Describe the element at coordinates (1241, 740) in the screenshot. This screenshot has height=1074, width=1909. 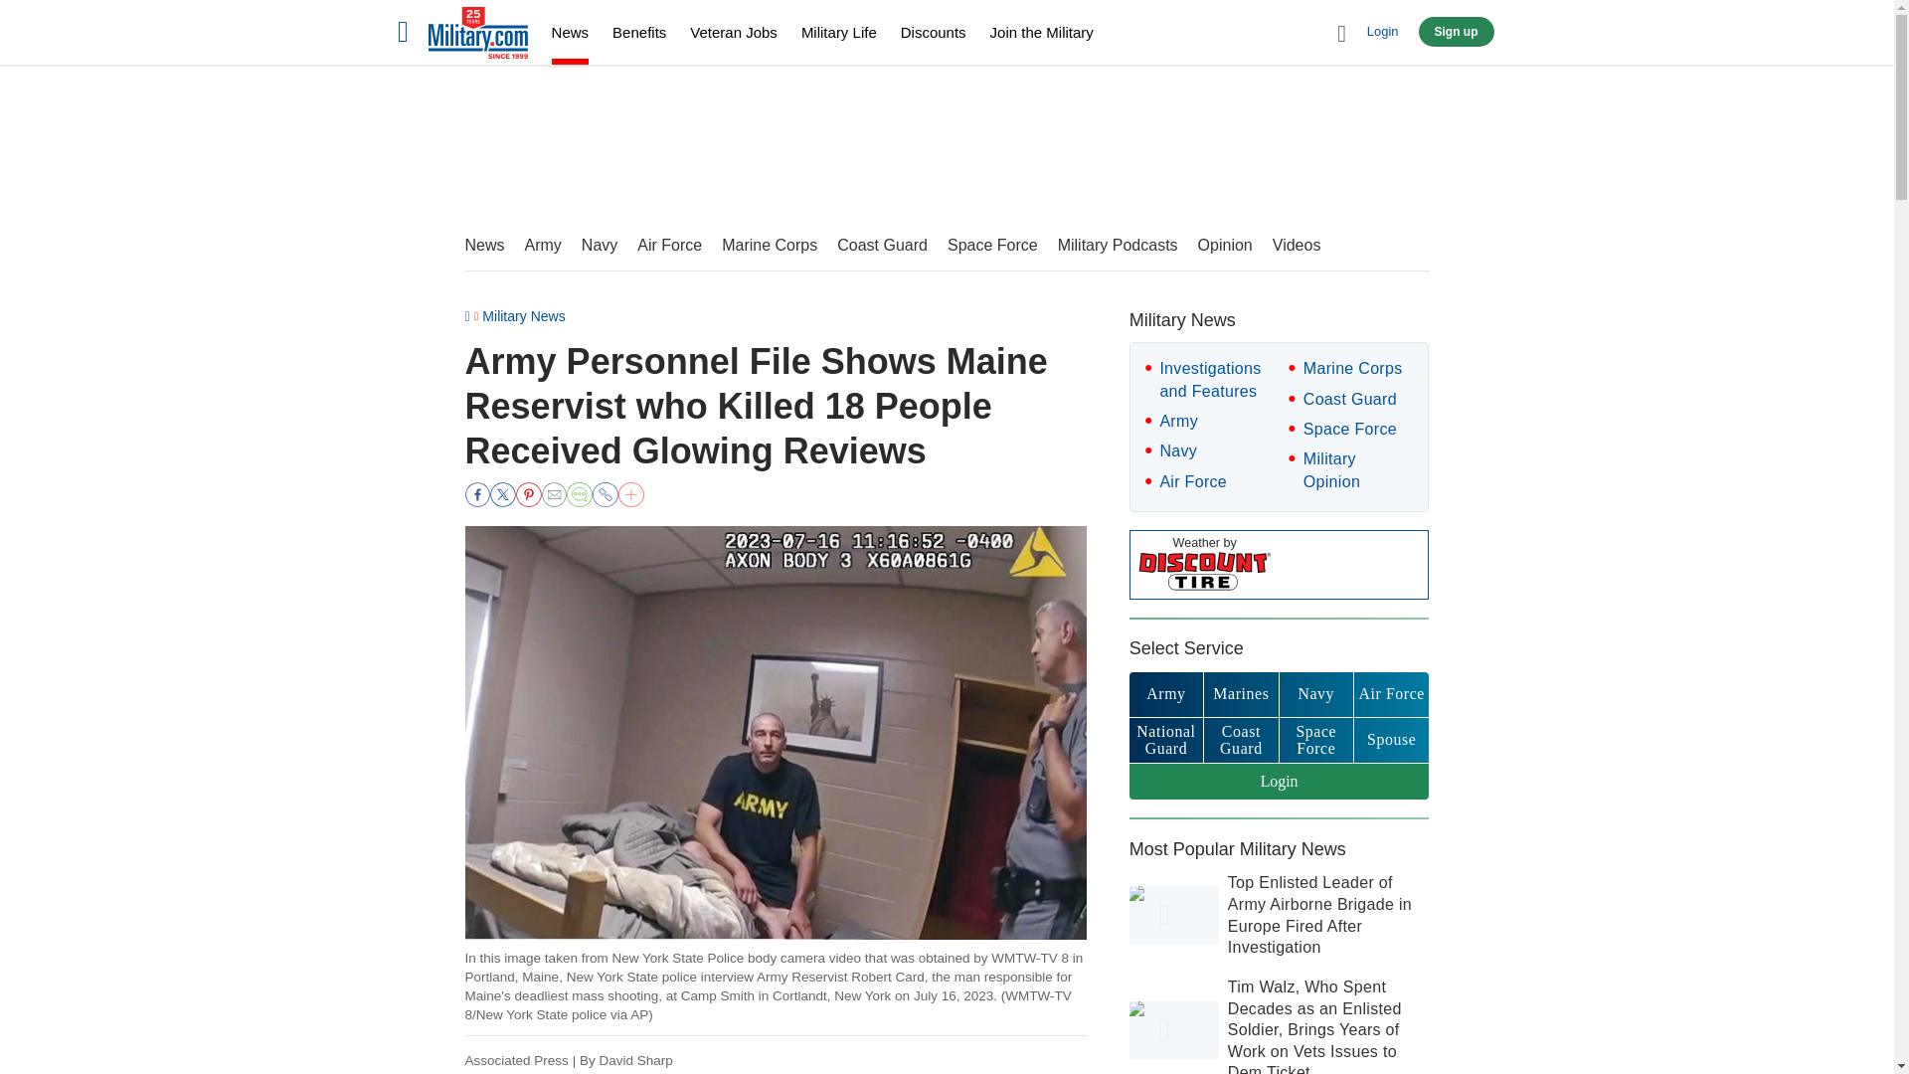
I see `Coast Guard login link` at that location.